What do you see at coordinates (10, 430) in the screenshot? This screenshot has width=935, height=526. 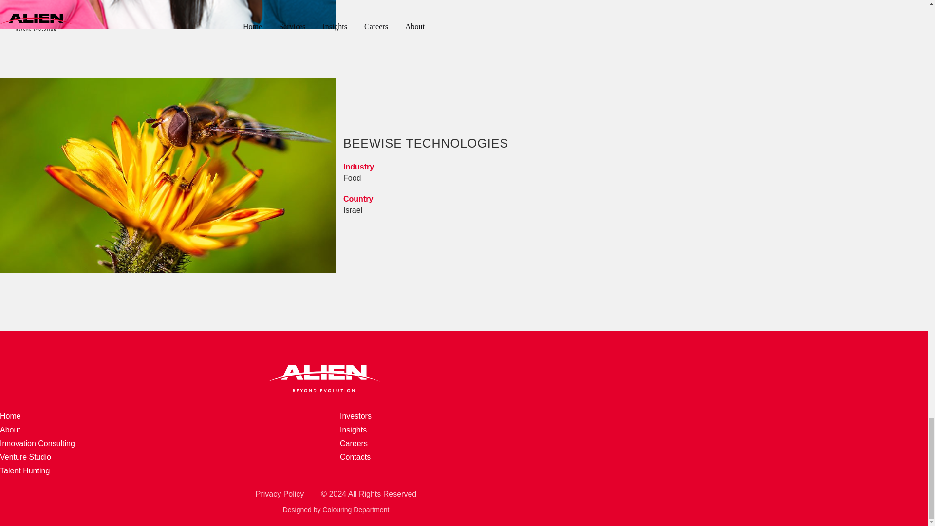 I see `Investors` at bounding box center [10, 430].